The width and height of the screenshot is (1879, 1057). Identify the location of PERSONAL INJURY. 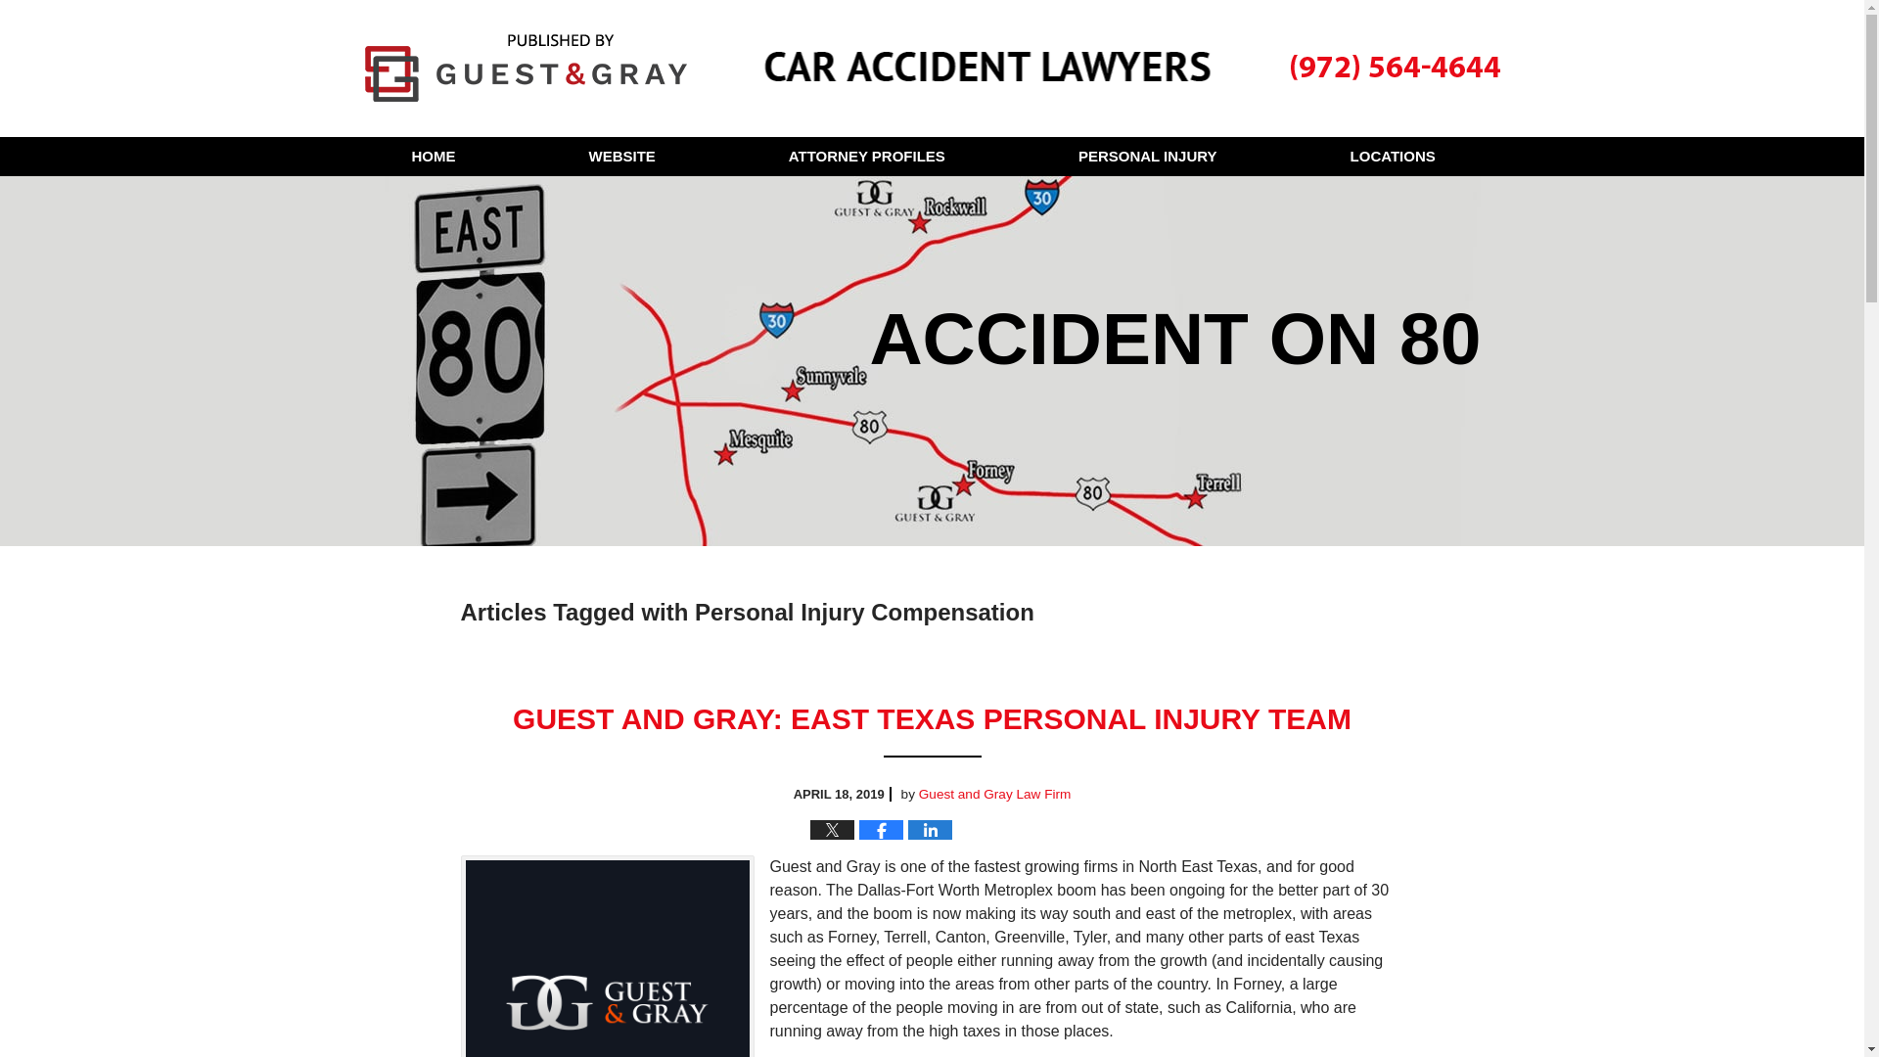
(1147, 157).